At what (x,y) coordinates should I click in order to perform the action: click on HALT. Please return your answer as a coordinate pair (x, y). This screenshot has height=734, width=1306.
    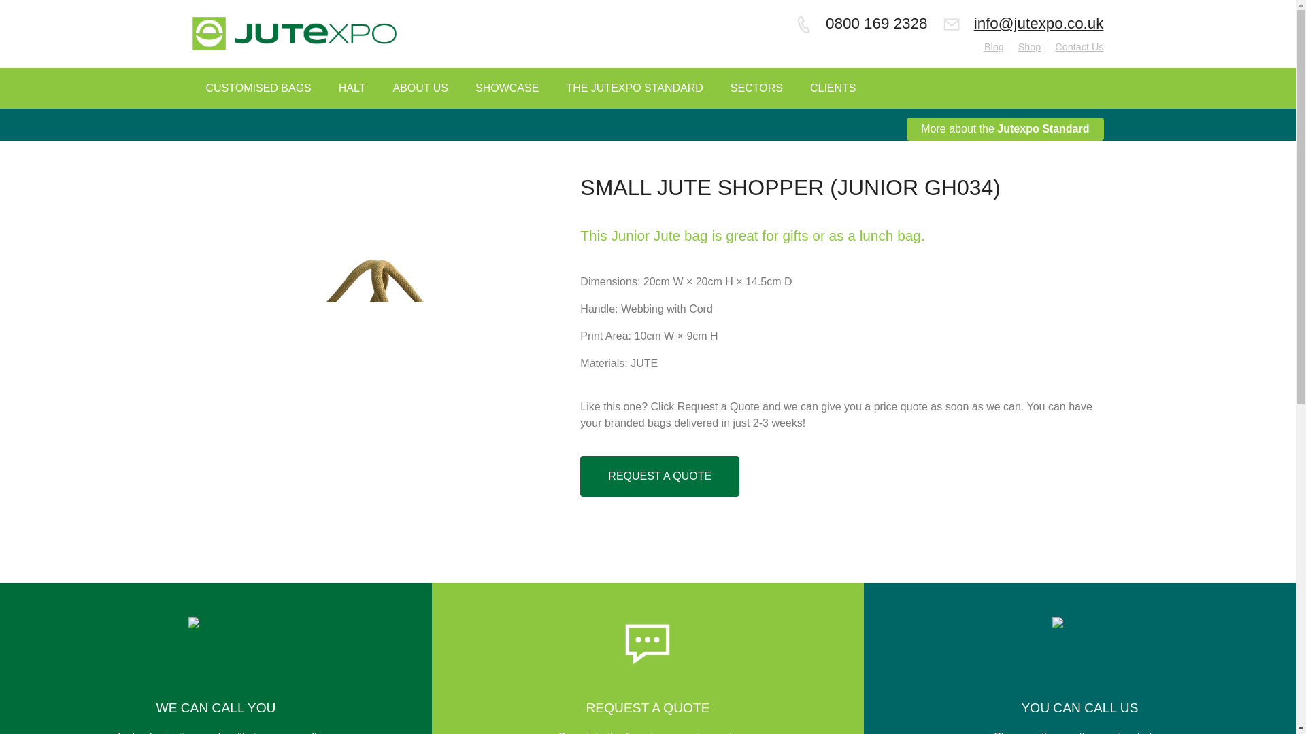
    Looking at the image, I should click on (352, 88).